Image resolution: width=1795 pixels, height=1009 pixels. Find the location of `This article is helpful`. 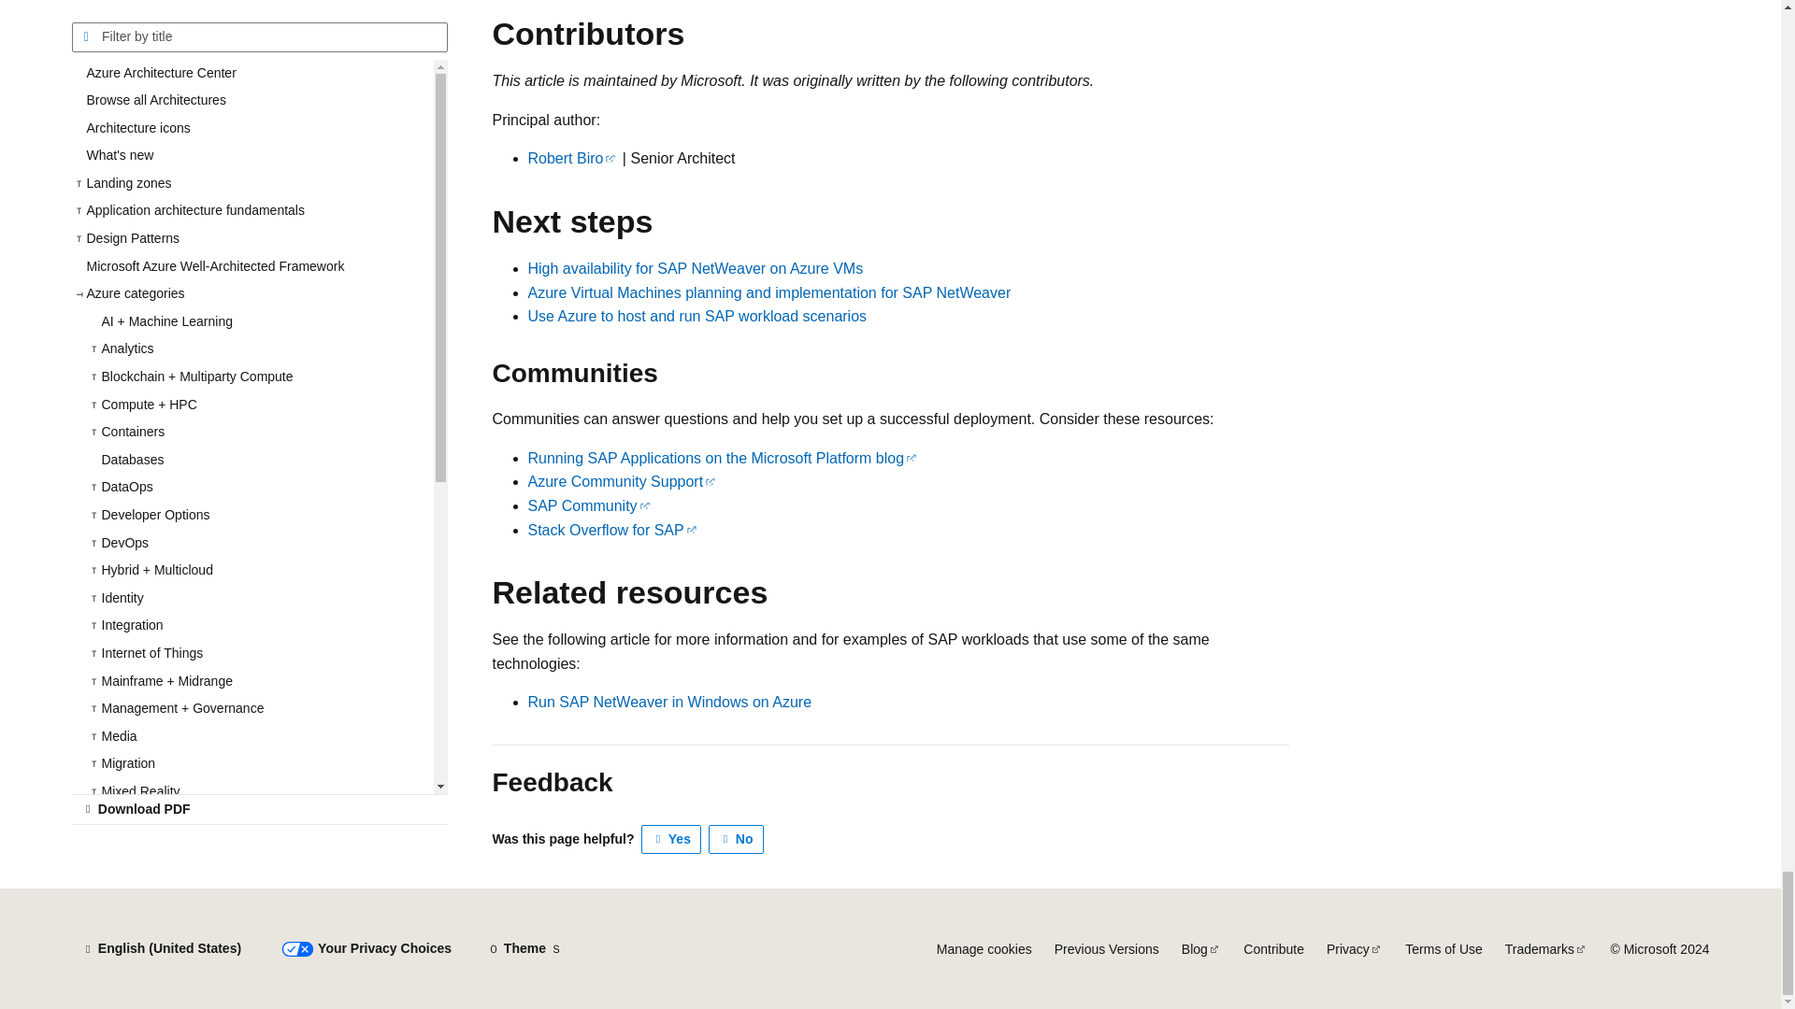

This article is helpful is located at coordinates (671, 839).